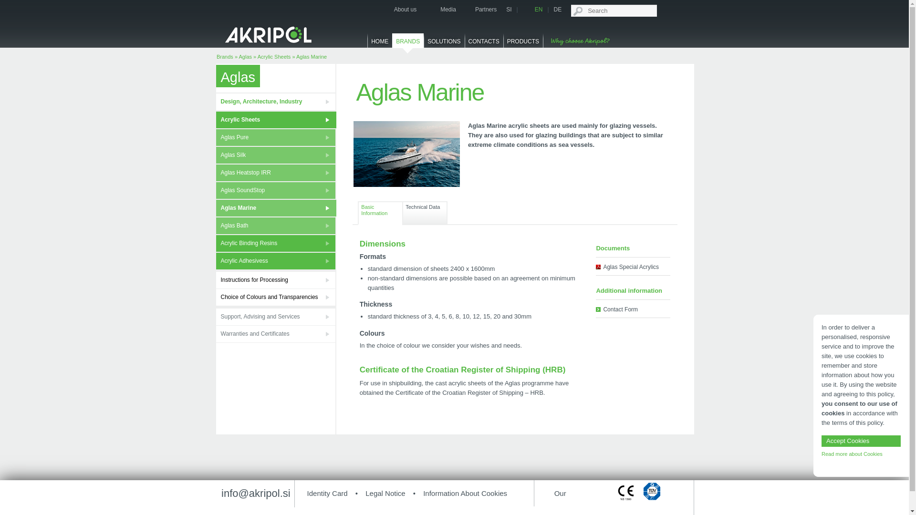 The width and height of the screenshot is (916, 515). I want to click on About us, so click(399, 10).